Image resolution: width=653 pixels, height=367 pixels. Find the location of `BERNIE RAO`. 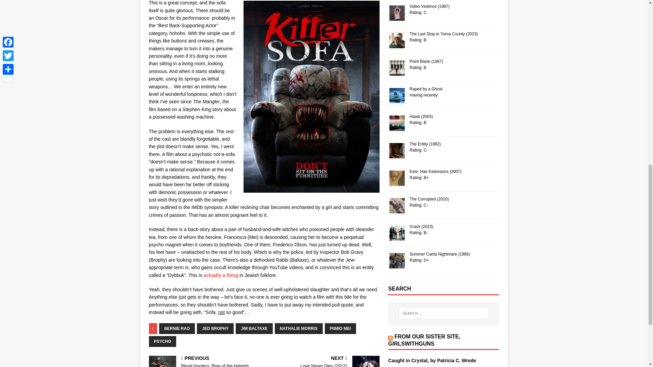

BERNIE RAO is located at coordinates (177, 328).